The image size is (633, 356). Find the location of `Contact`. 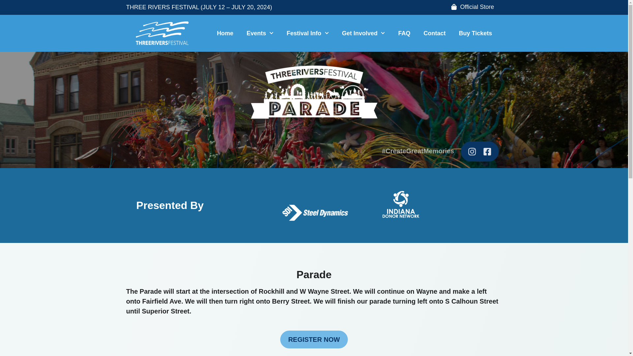

Contact is located at coordinates (435, 33).